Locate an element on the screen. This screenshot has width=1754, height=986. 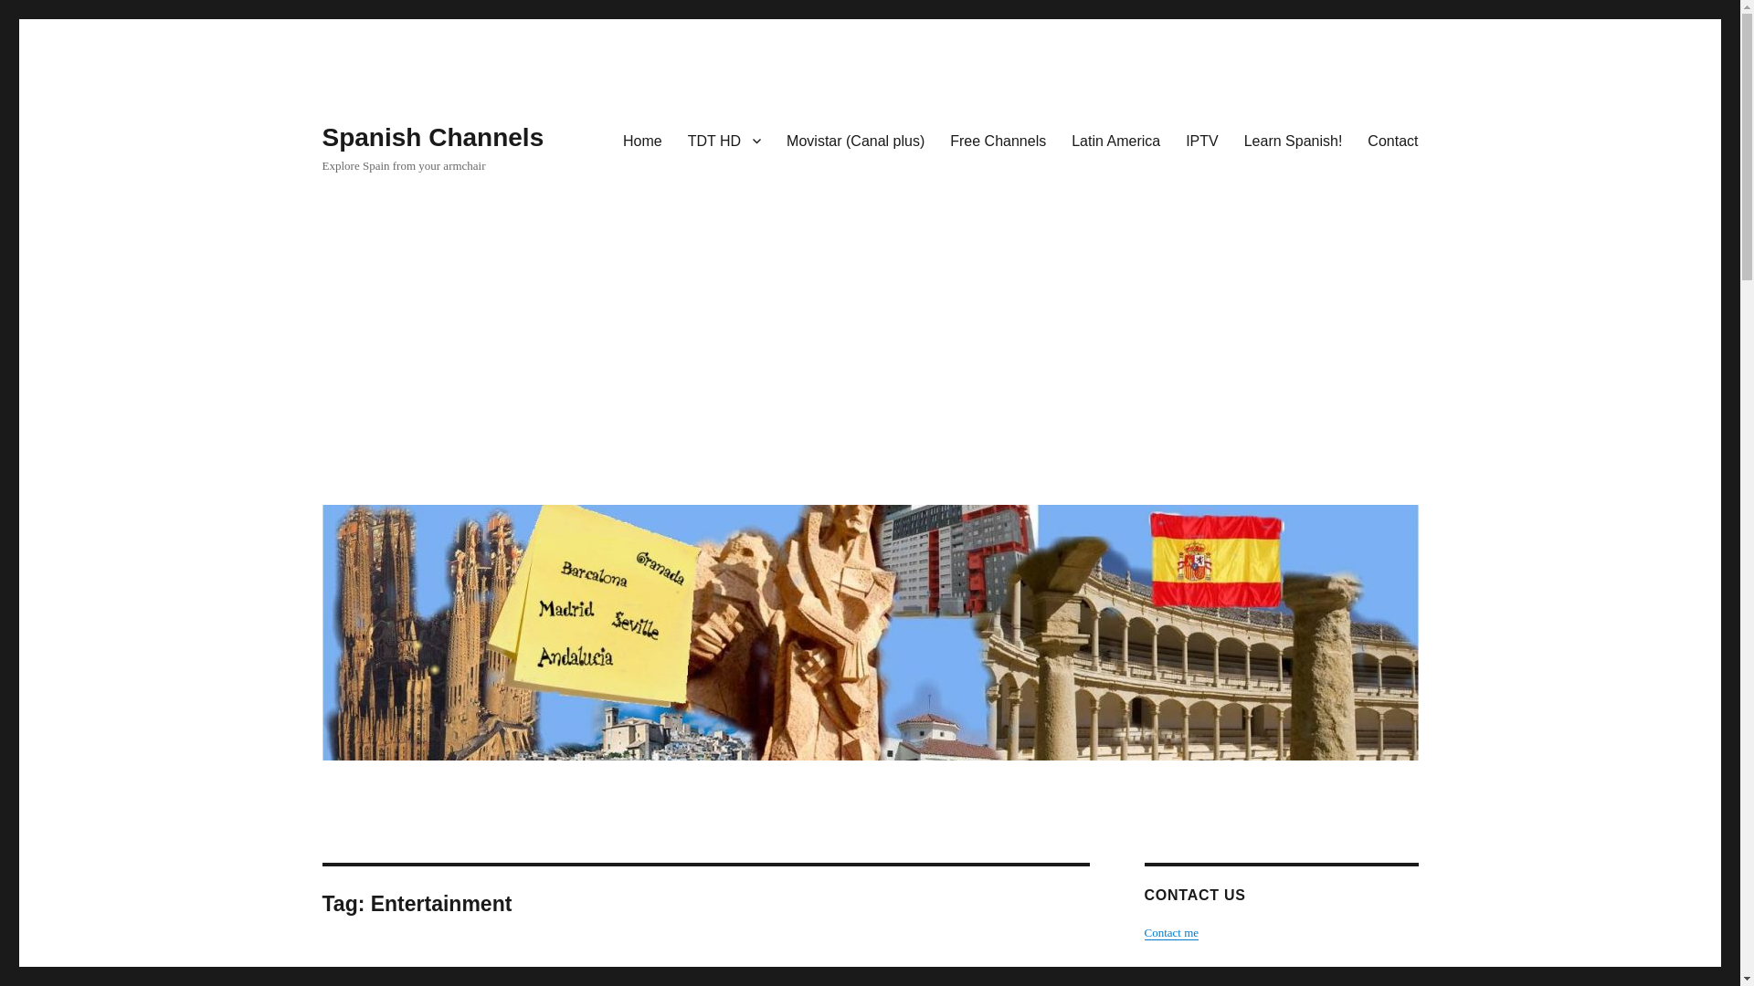
IPTV is located at coordinates (1202, 140).